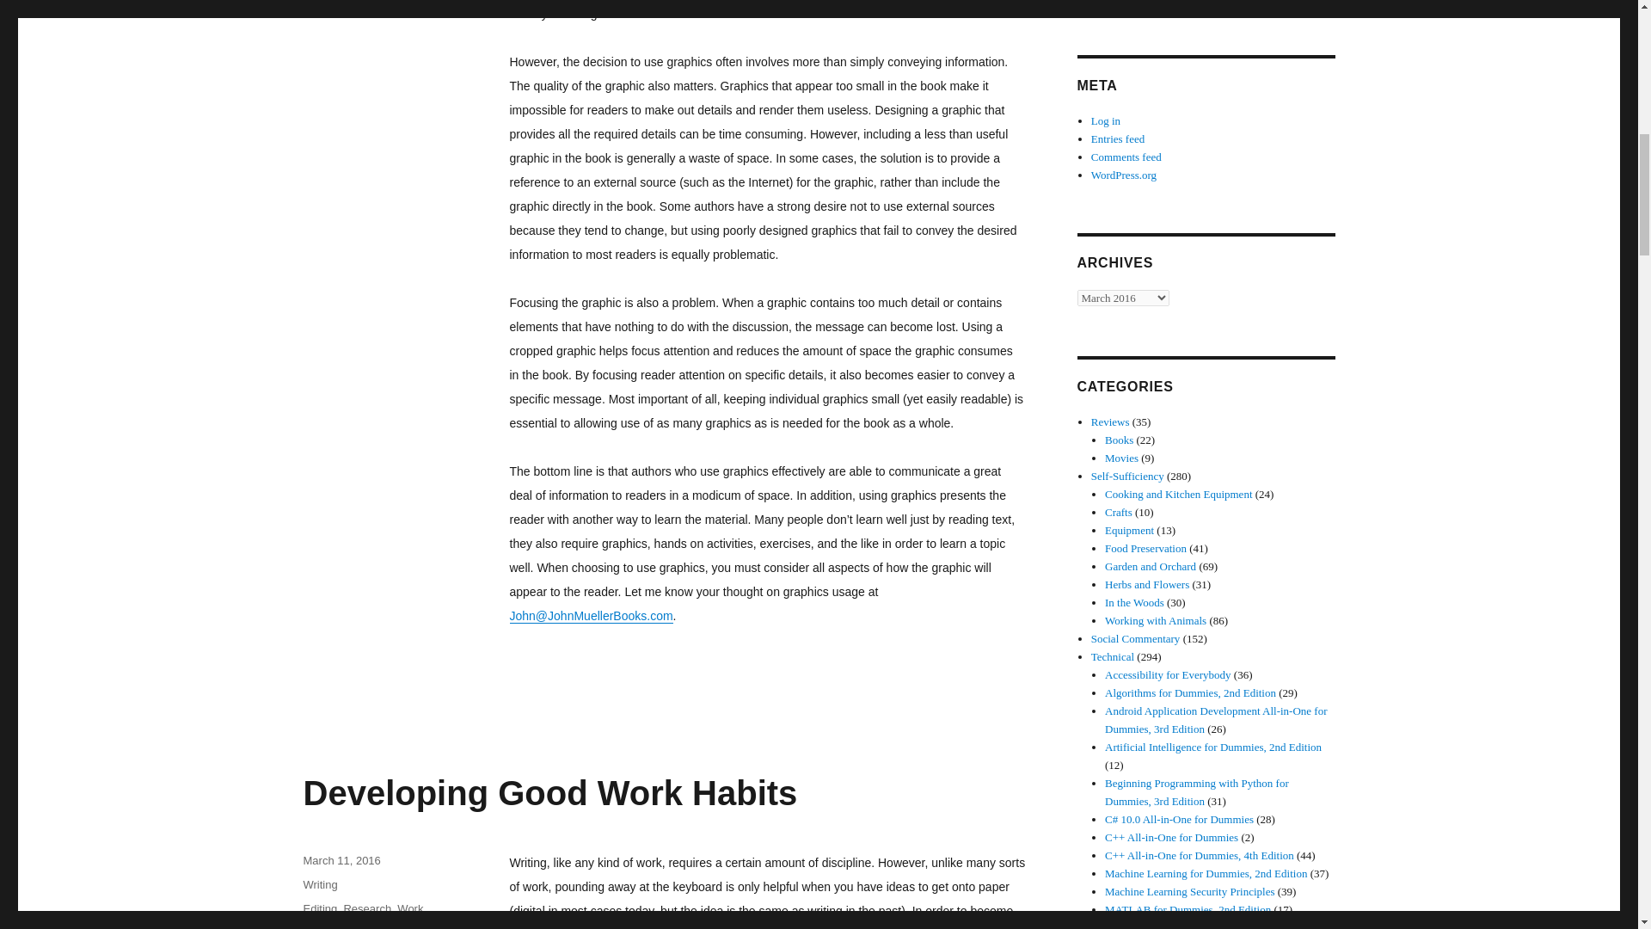  Describe the element at coordinates (319, 884) in the screenshot. I see `Writing` at that location.